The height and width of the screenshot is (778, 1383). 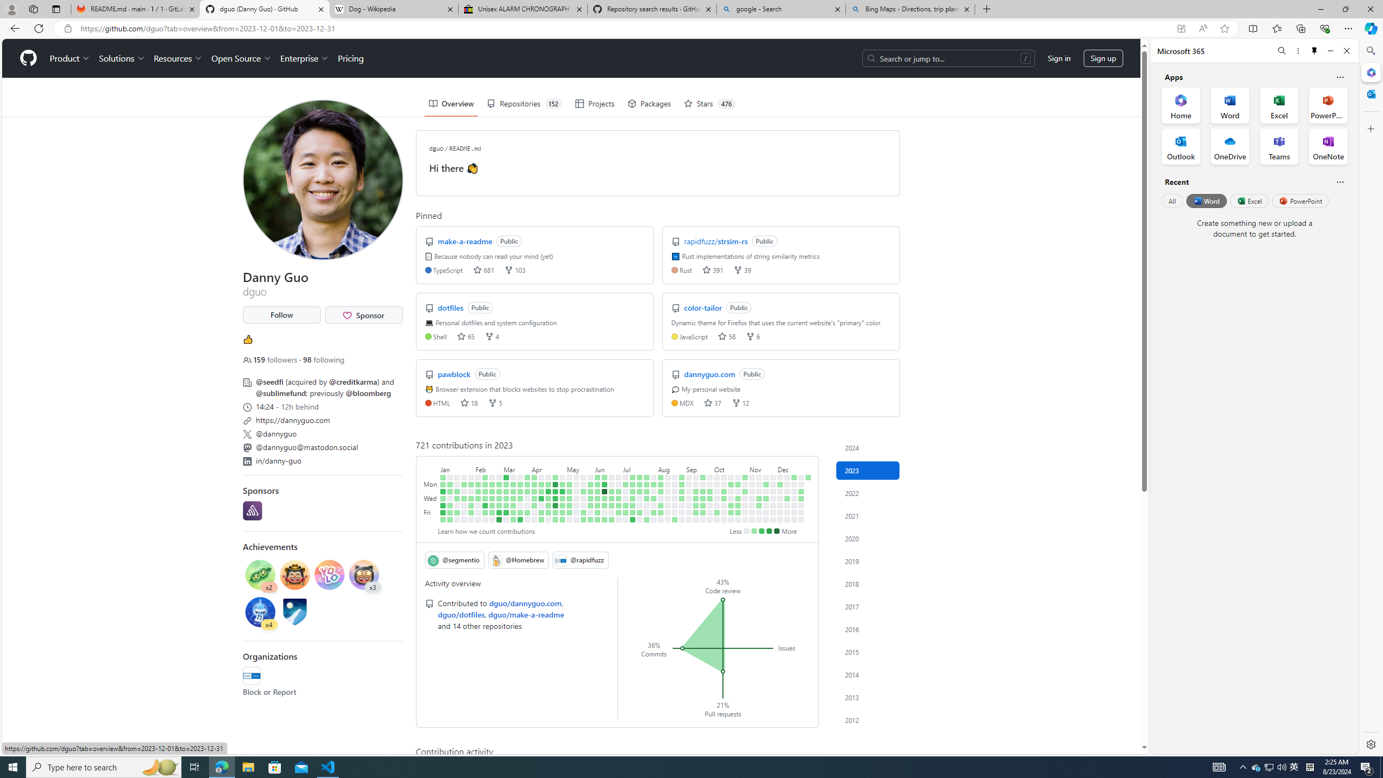 I want to click on @dannyguo@mastodon.social, so click(x=307, y=446).